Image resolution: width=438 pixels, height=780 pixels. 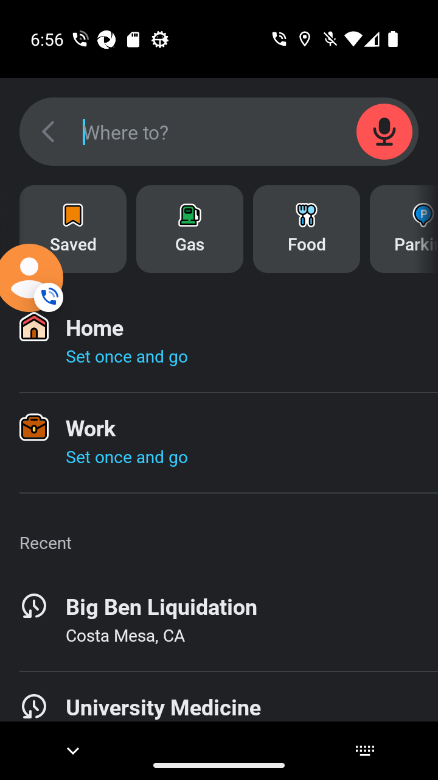 What do you see at coordinates (404, 229) in the screenshot?
I see `Parking` at bounding box center [404, 229].